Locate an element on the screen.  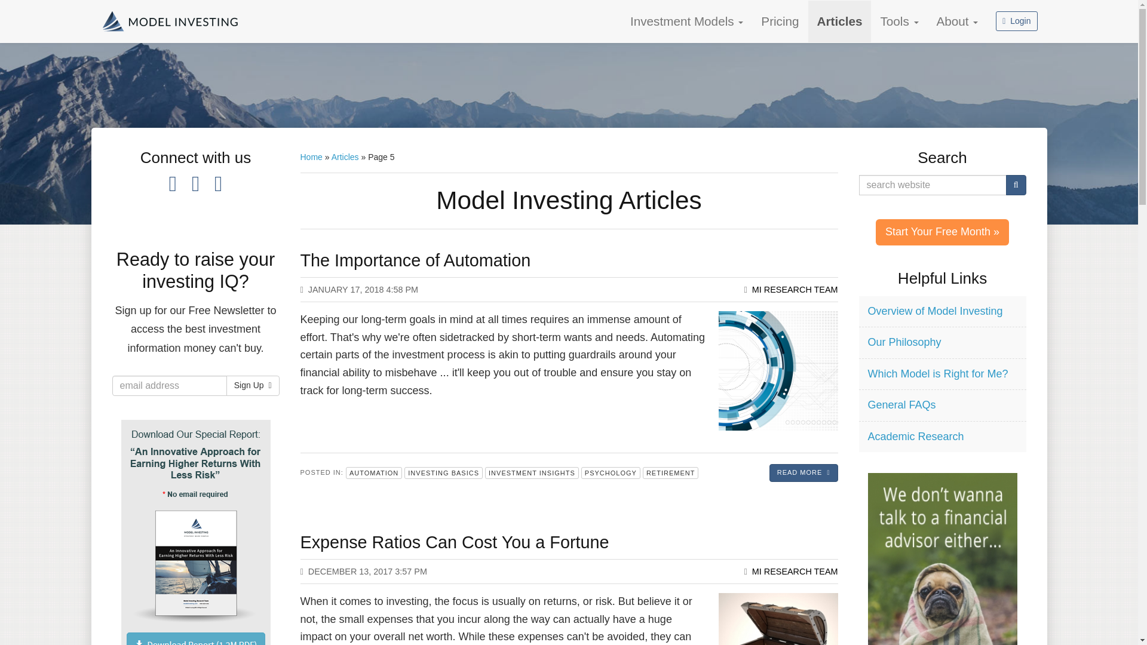
Model Investing is located at coordinates (171, 21).